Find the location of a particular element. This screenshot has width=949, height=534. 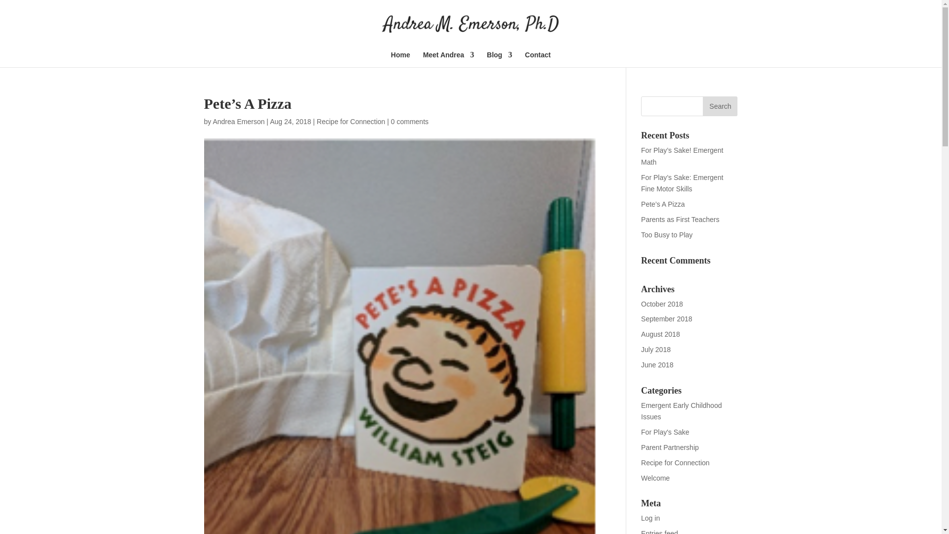

June 2018 is located at coordinates (657, 365).